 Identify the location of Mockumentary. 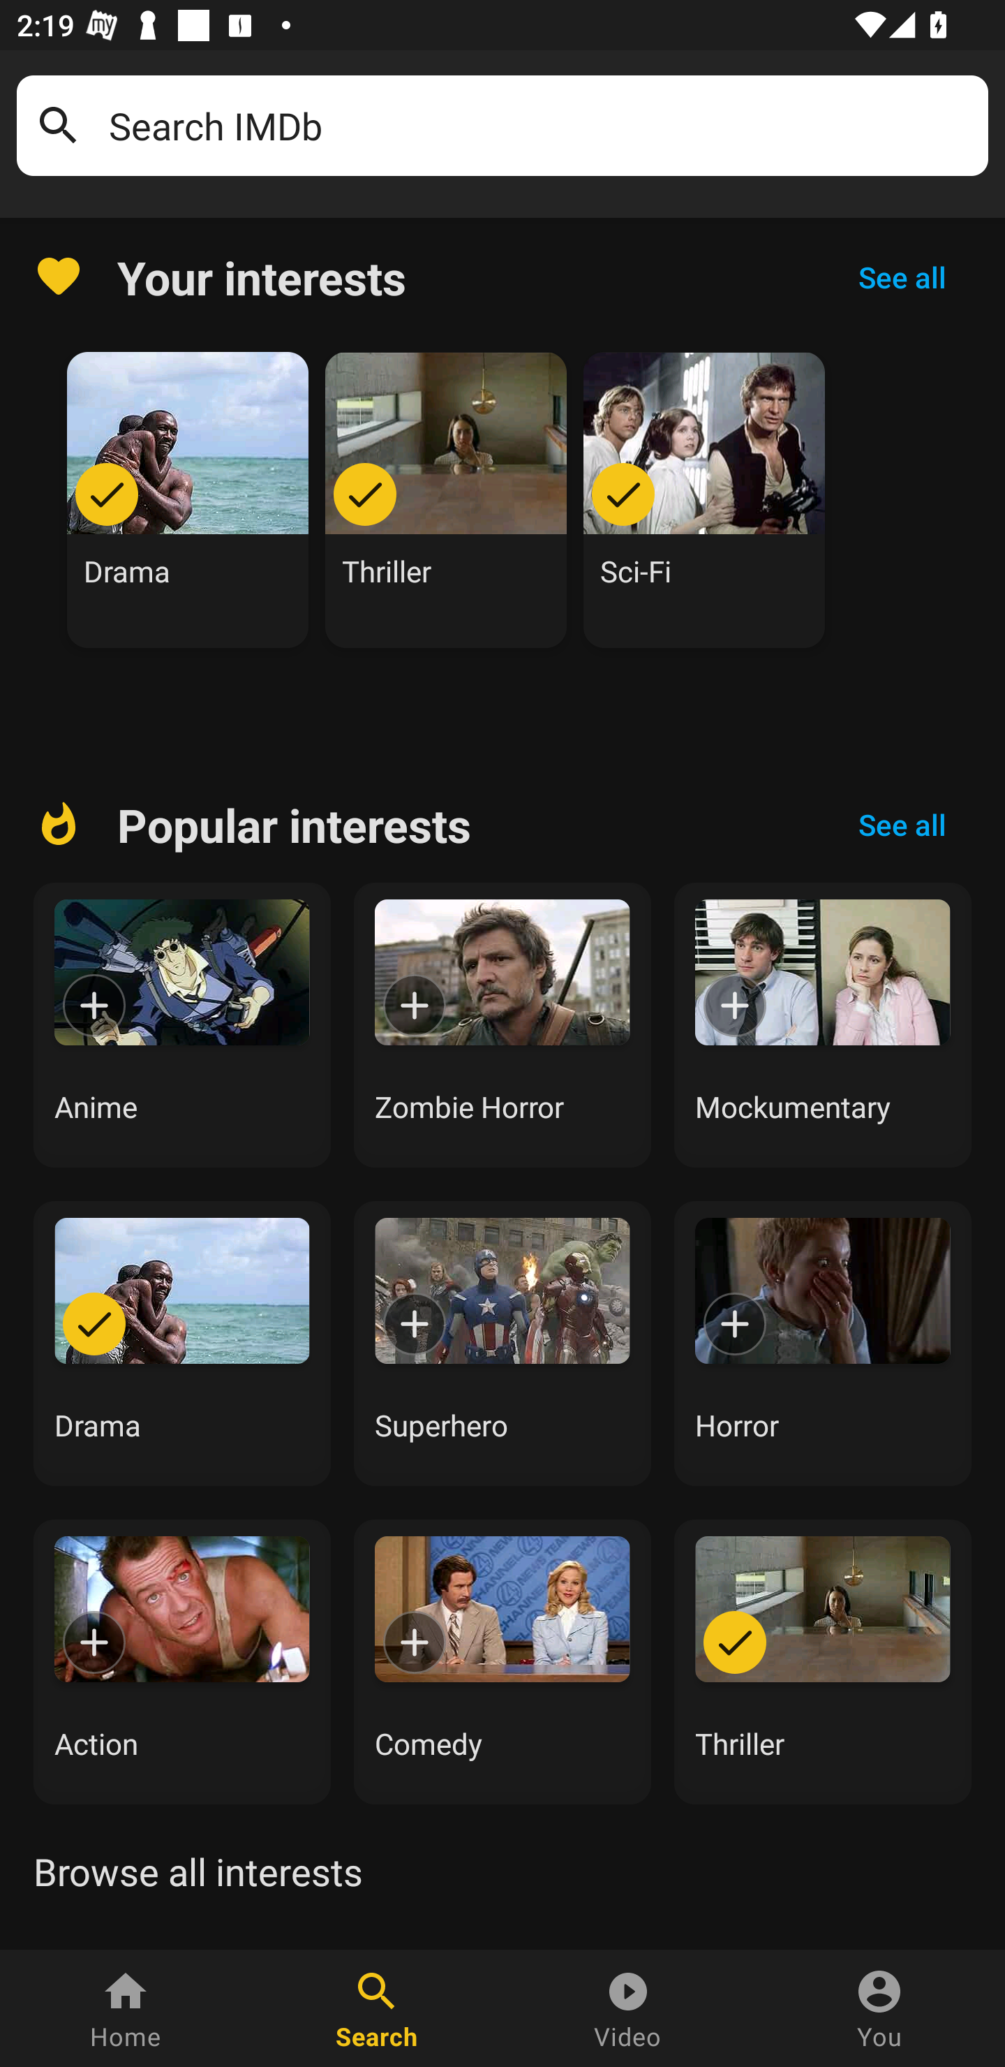
(823, 1025).